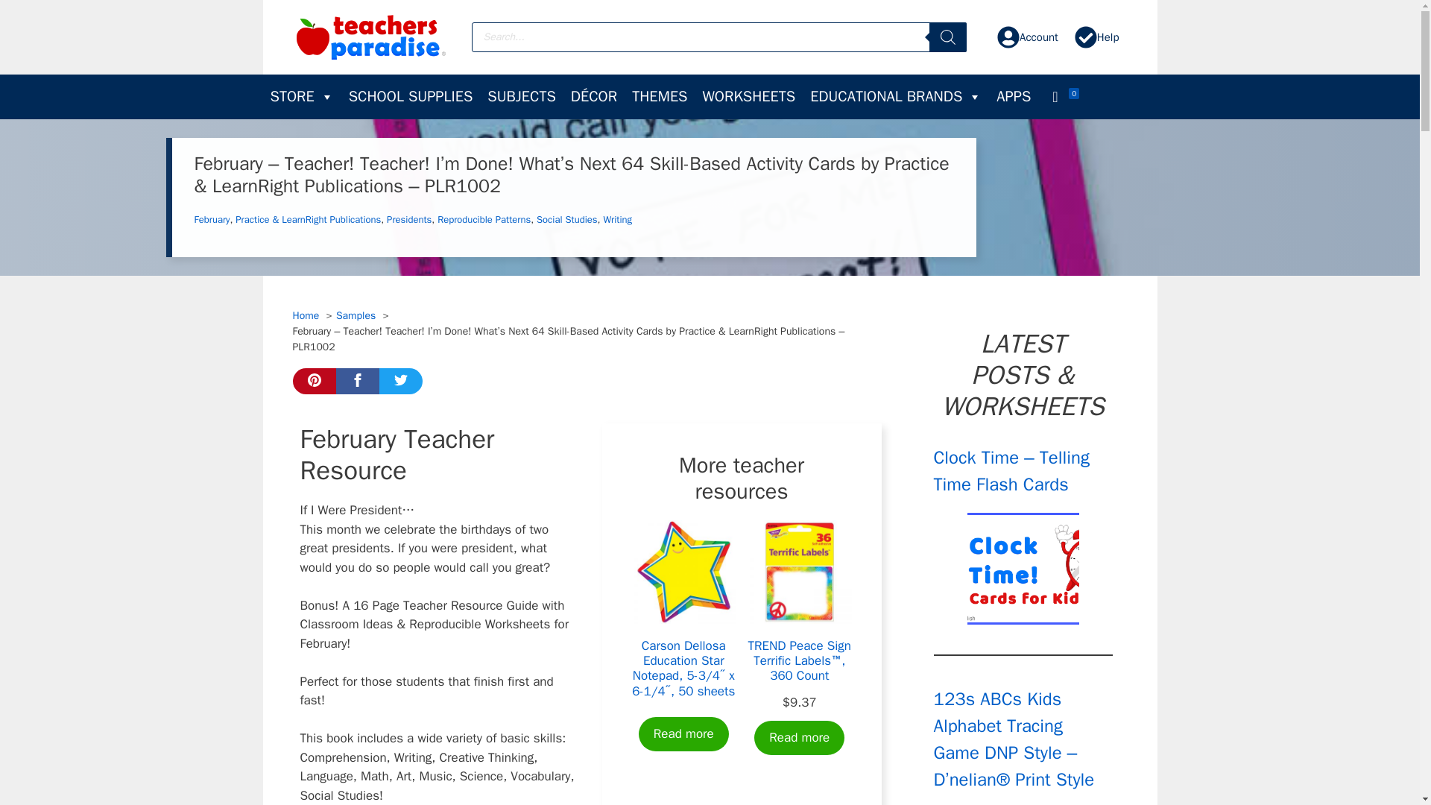  Describe the element at coordinates (301, 97) in the screenshot. I see `STORE` at that location.